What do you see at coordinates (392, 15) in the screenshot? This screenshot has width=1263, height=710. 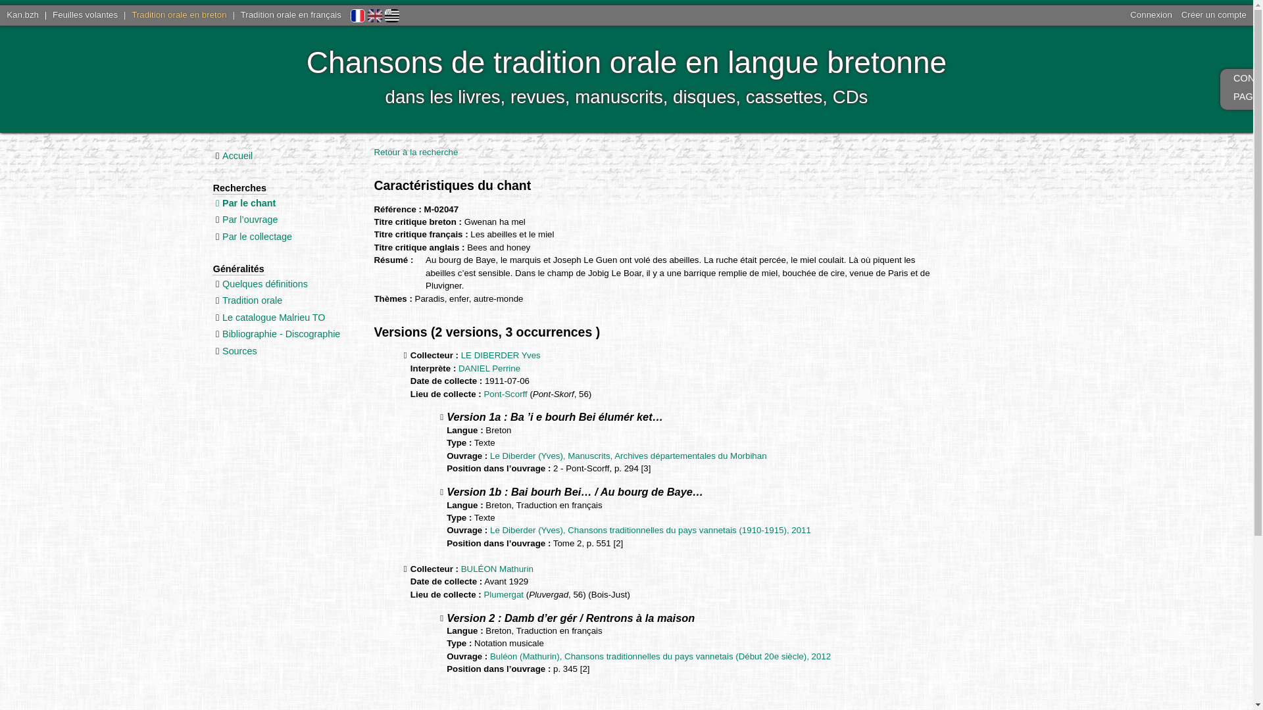 I see `Brezhoneg` at bounding box center [392, 15].